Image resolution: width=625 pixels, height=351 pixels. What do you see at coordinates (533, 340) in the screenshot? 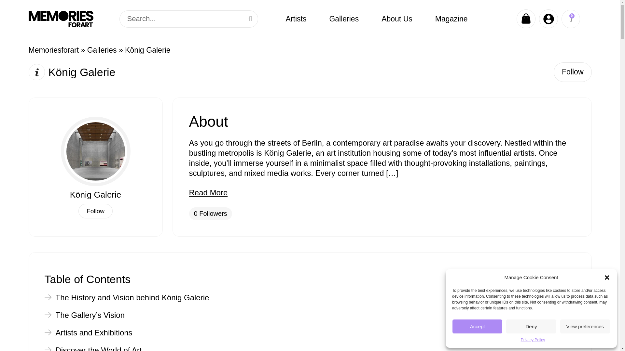
I see `Privacy Policy` at bounding box center [533, 340].